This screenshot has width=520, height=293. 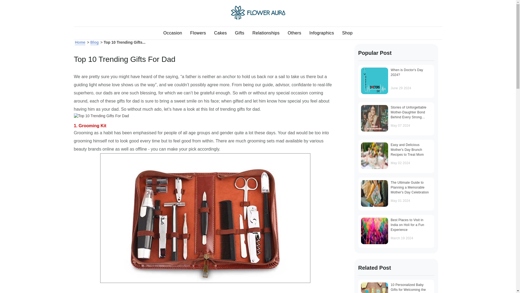 What do you see at coordinates (198, 33) in the screenshot?
I see `Flowers` at bounding box center [198, 33].